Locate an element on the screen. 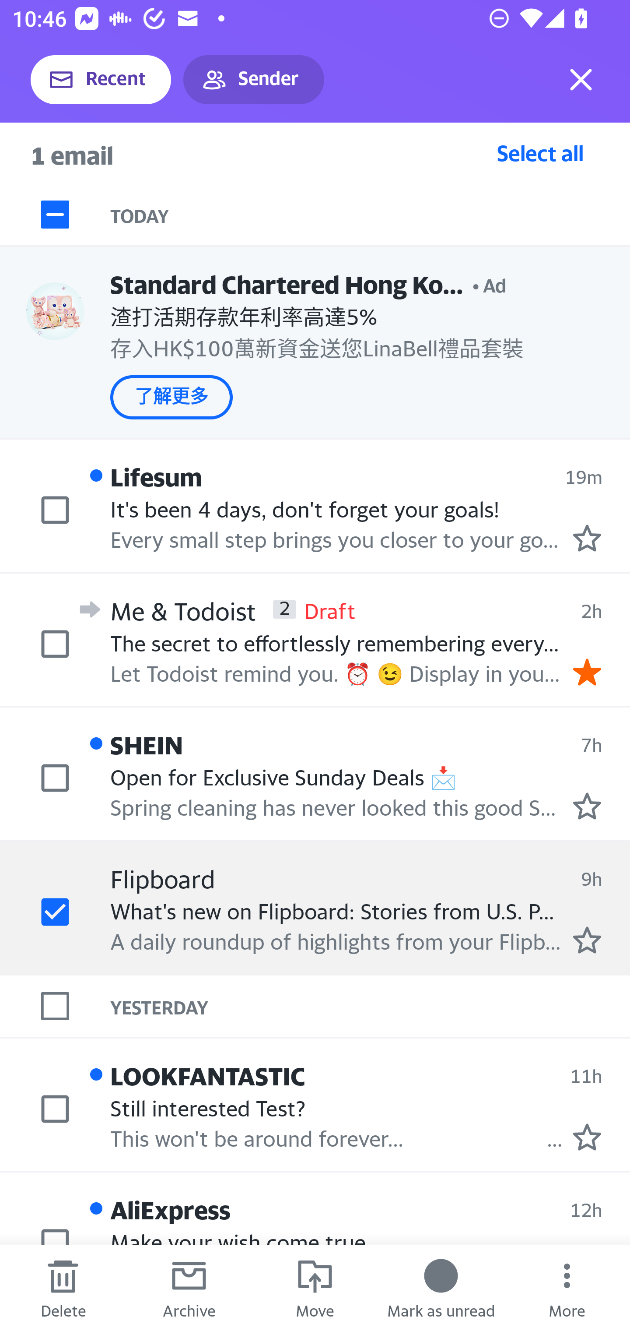  Sender is located at coordinates (254, 80).